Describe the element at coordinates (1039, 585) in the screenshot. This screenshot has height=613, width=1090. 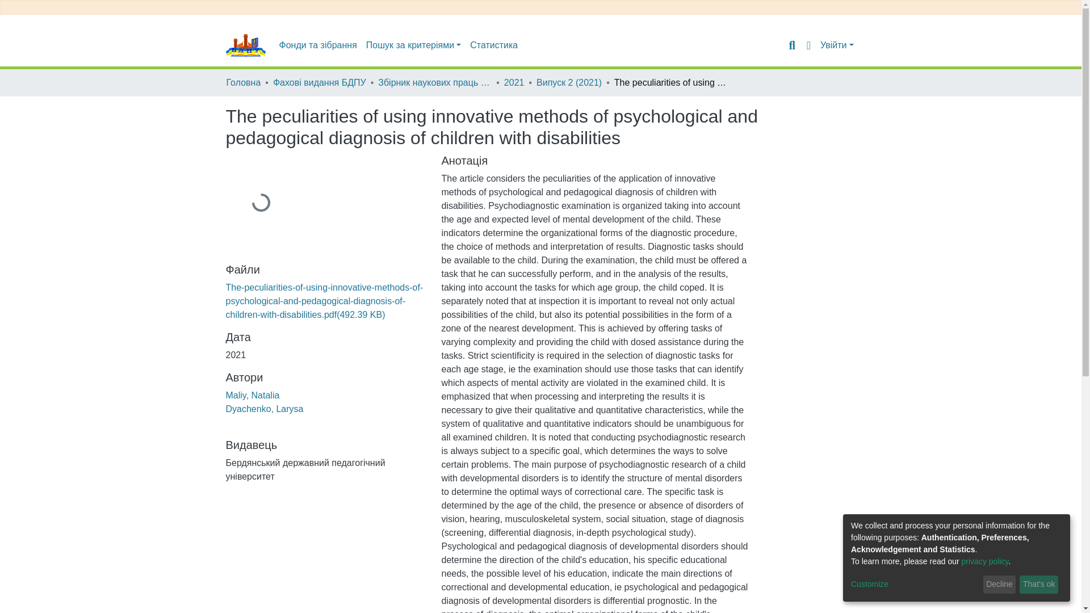
I see `That's ok` at that location.